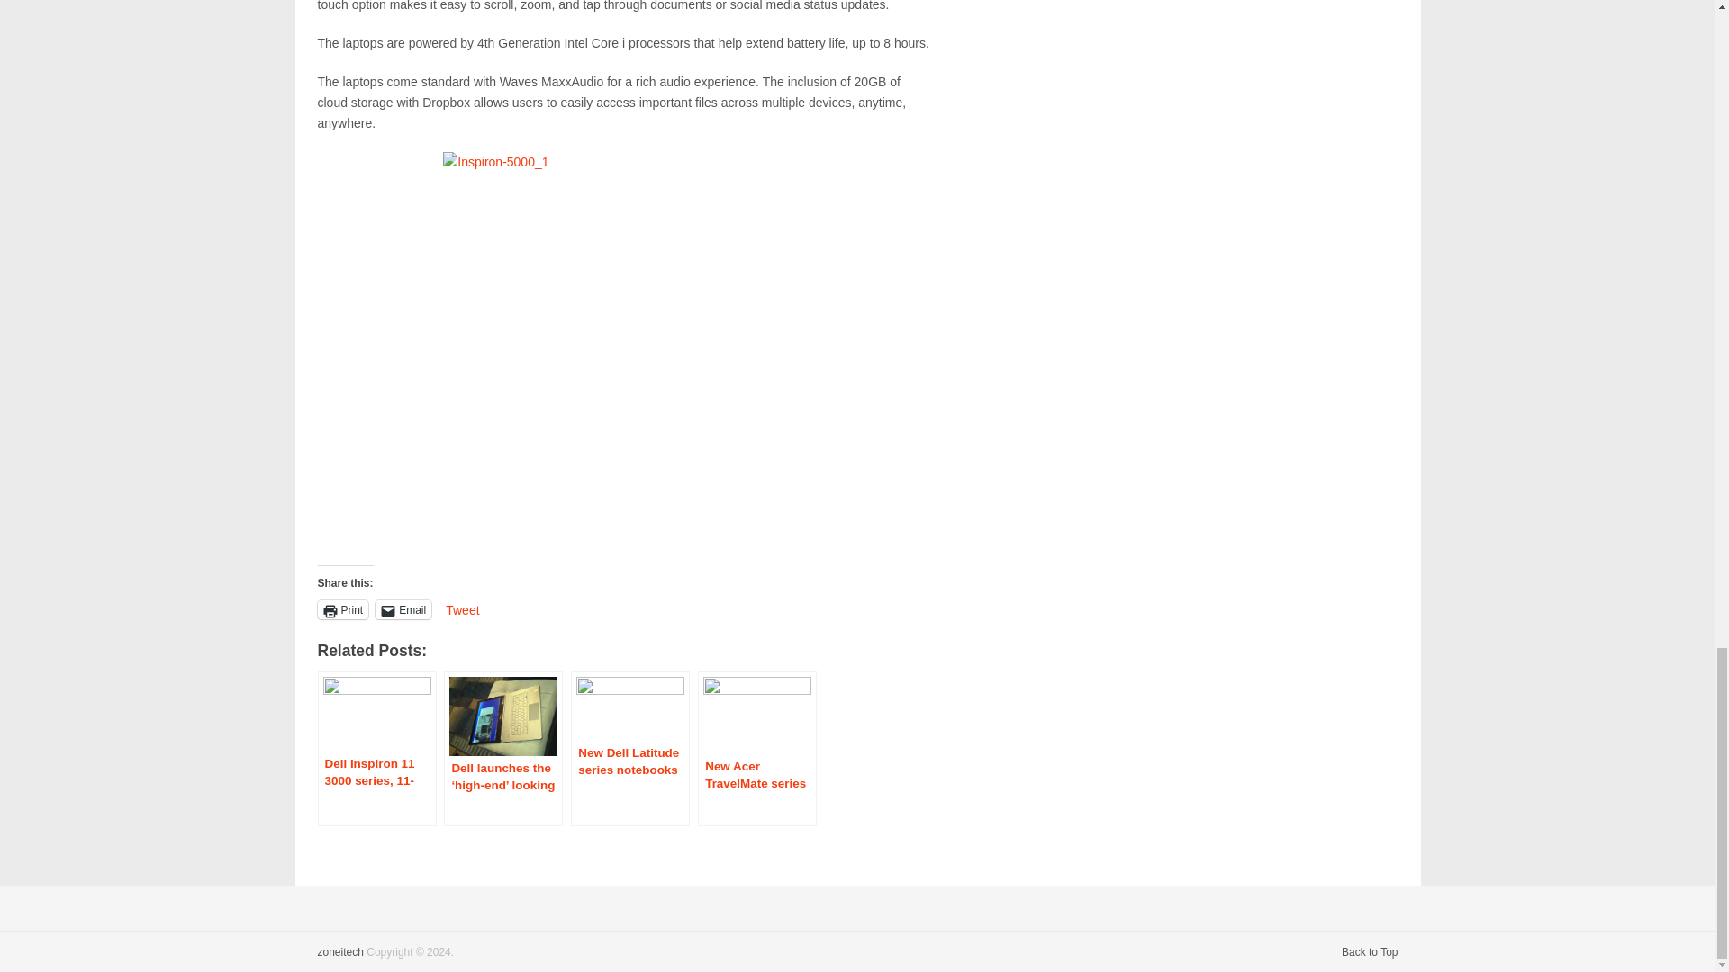  What do you see at coordinates (462, 608) in the screenshot?
I see `Tweet` at bounding box center [462, 608].